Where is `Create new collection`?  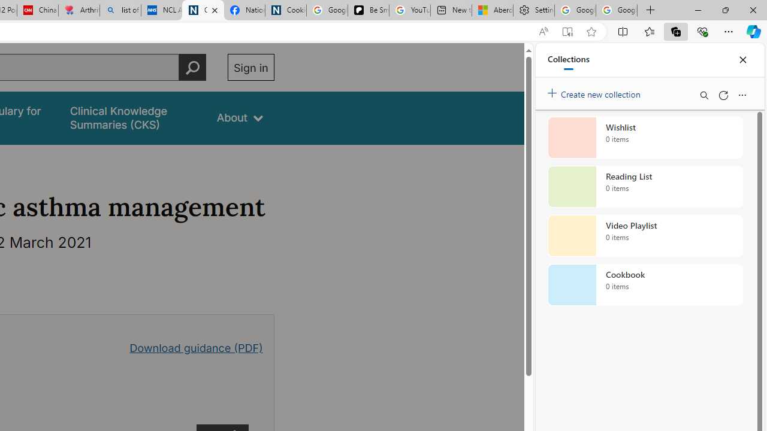 Create new collection is located at coordinates (596, 92).